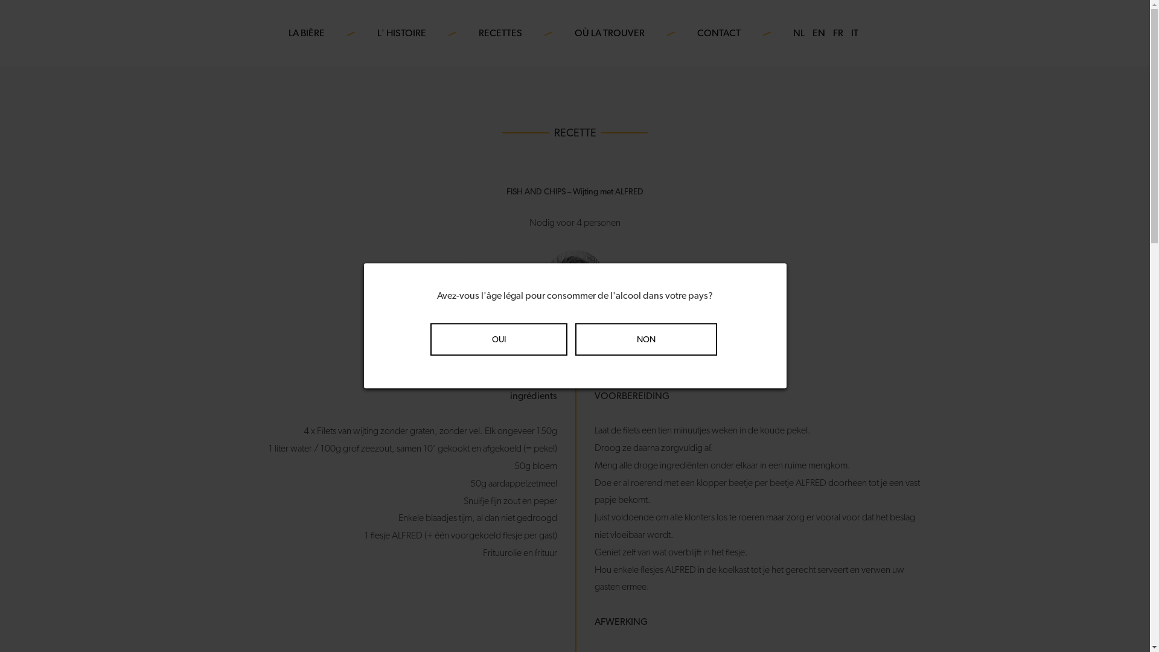  I want to click on FR, so click(838, 33).